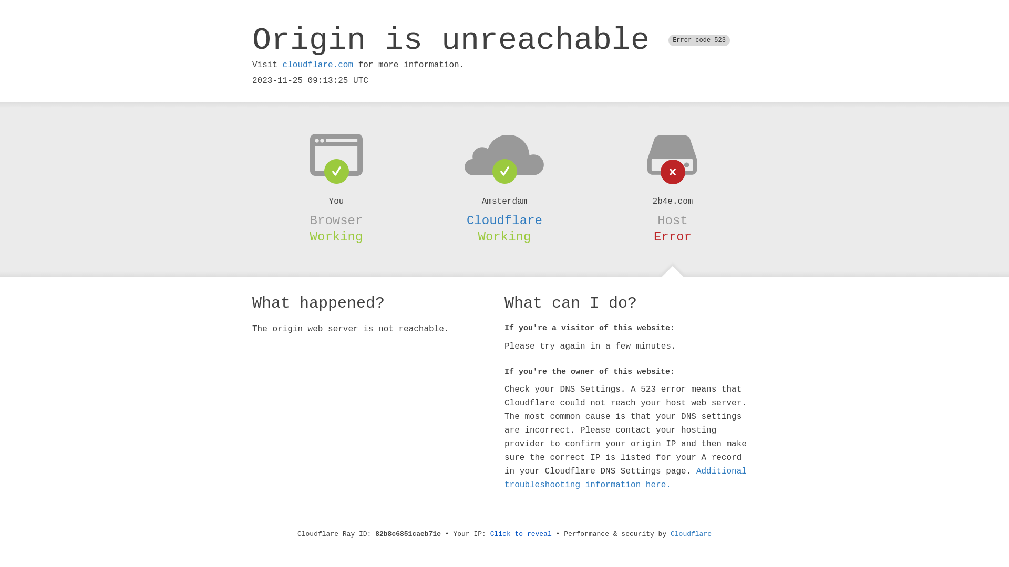  Describe the element at coordinates (521, 534) in the screenshot. I see `Click to reveal` at that location.